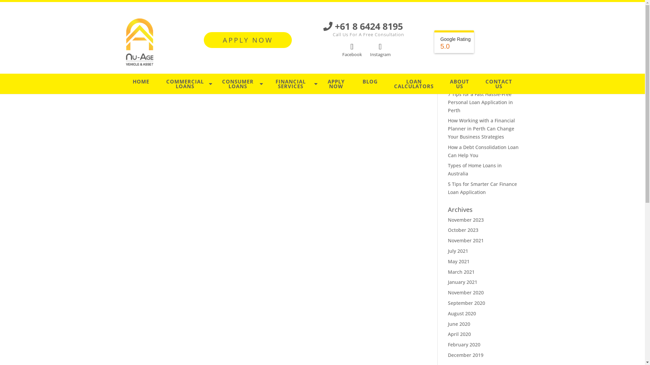  Describe the element at coordinates (466, 355) in the screenshot. I see `December 2019` at that location.